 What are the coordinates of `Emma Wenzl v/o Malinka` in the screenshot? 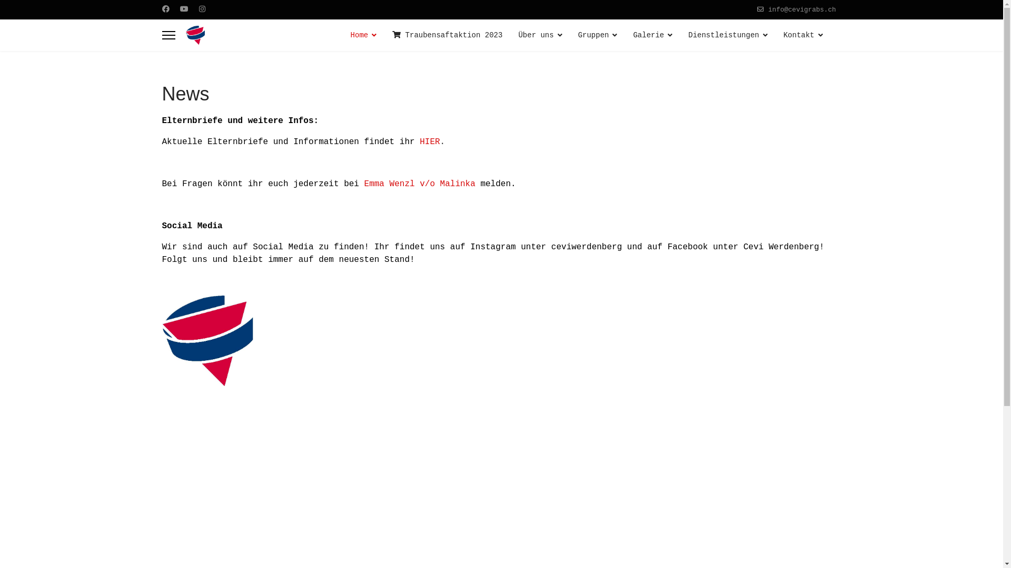 It's located at (420, 184).